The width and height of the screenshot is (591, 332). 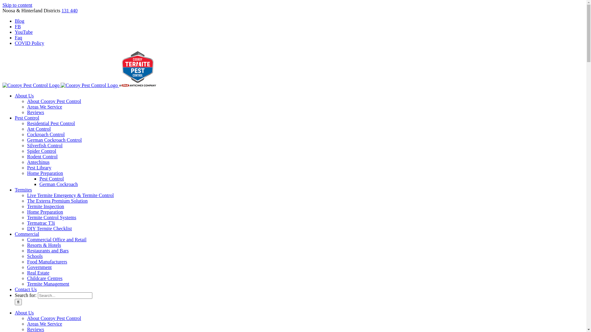 What do you see at coordinates (39, 267) in the screenshot?
I see `Government` at bounding box center [39, 267].